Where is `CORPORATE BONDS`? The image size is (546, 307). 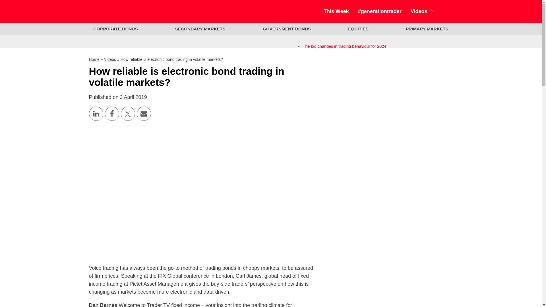
CORPORATE BONDS is located at coordinates (115, 29).